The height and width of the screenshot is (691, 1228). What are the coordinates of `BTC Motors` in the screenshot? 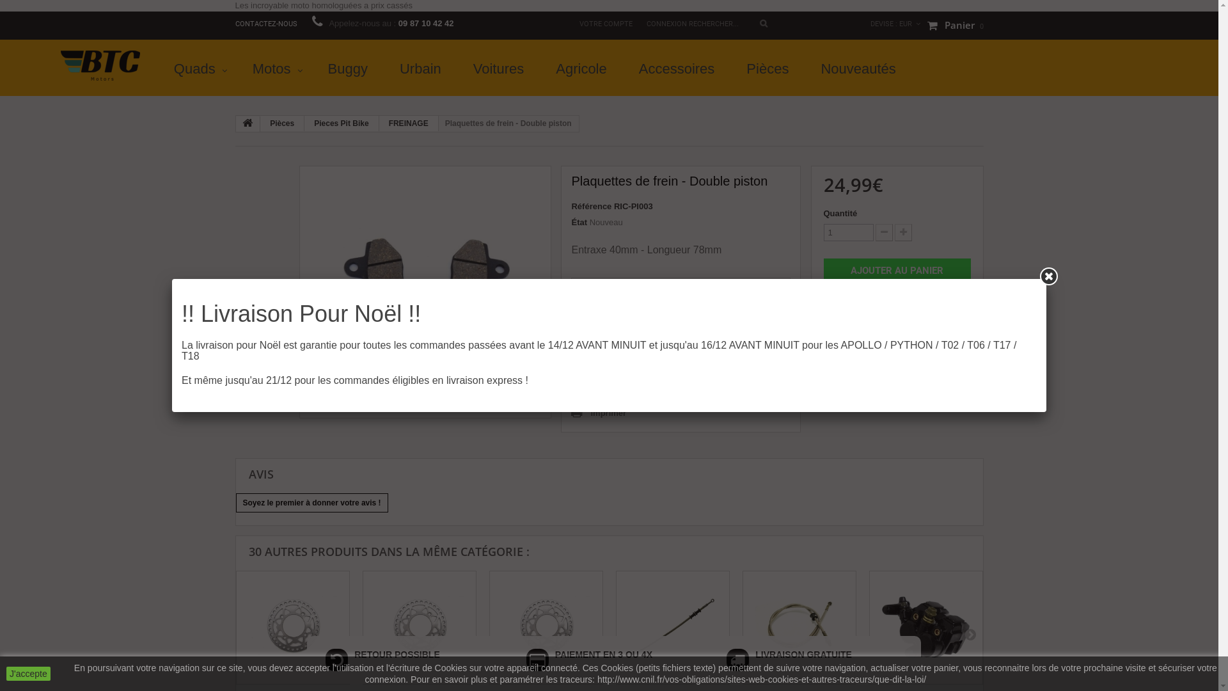 It's located at (100, 65).